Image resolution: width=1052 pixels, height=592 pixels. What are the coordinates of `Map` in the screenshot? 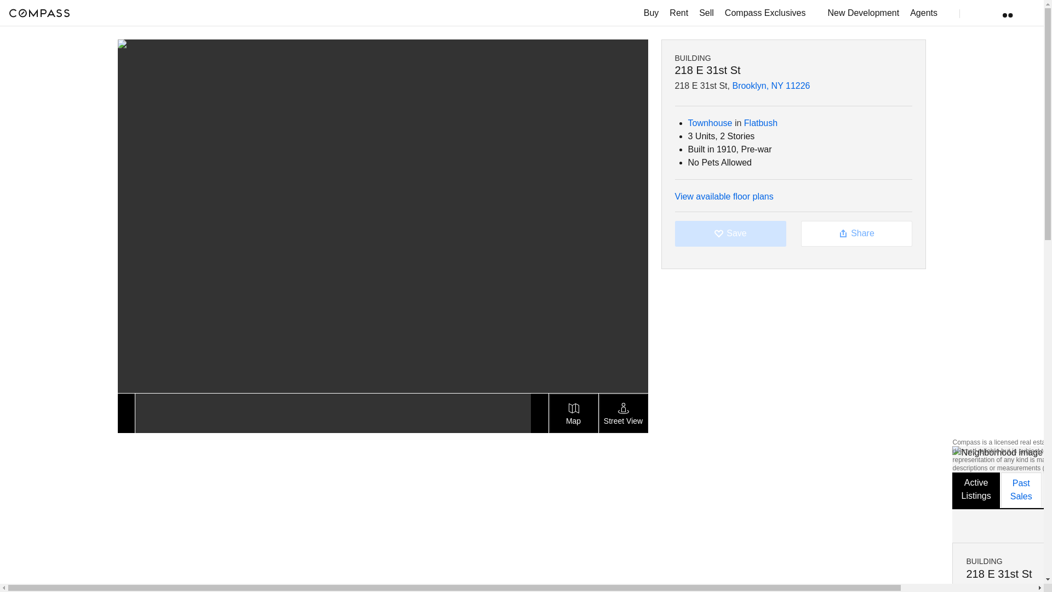 It's located at (574, 413).